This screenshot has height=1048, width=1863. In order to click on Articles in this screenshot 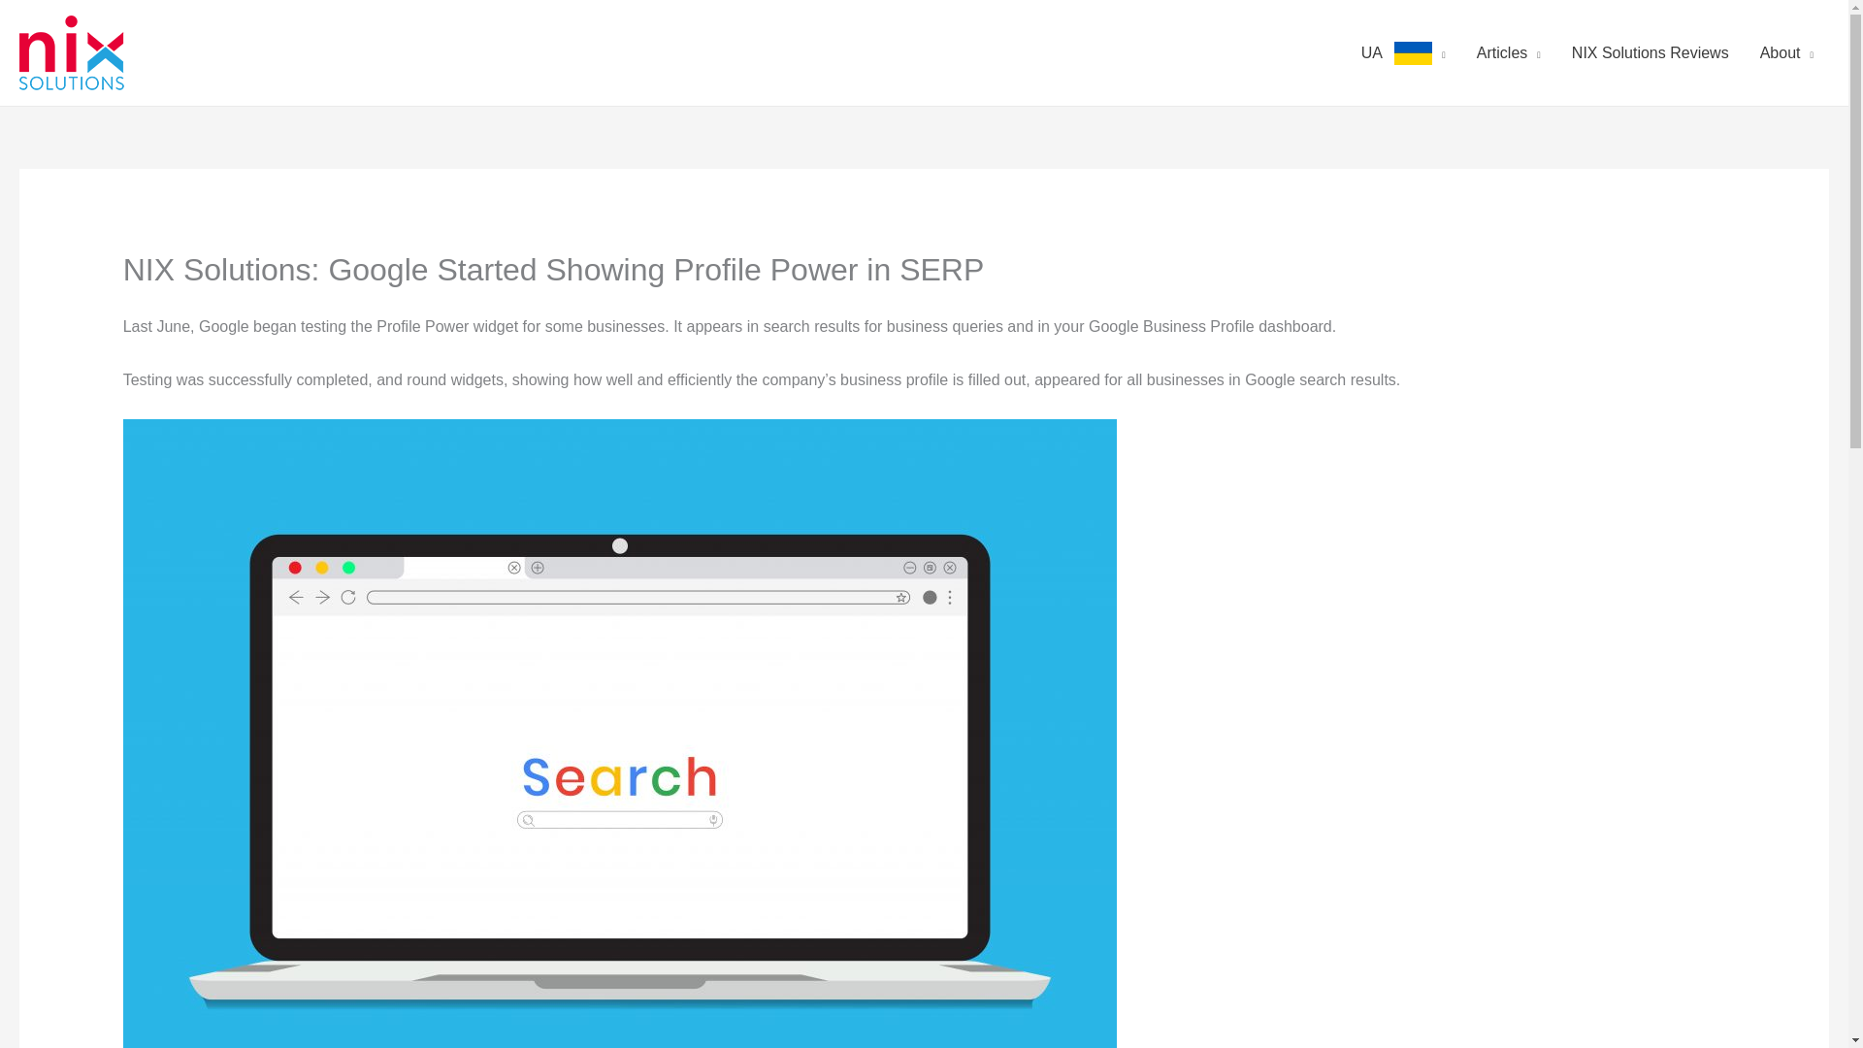, I will do `click(1508, 52)`.